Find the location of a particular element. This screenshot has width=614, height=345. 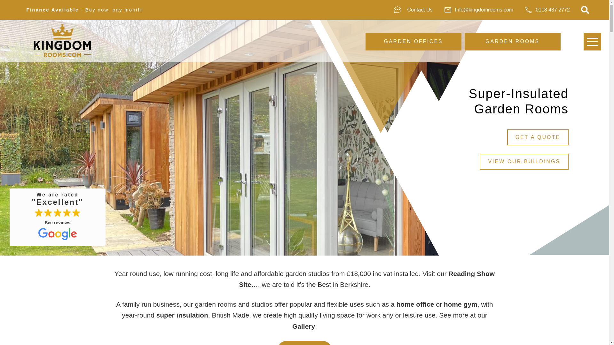

GET A QUOTE is located at coordinates (139, 10).